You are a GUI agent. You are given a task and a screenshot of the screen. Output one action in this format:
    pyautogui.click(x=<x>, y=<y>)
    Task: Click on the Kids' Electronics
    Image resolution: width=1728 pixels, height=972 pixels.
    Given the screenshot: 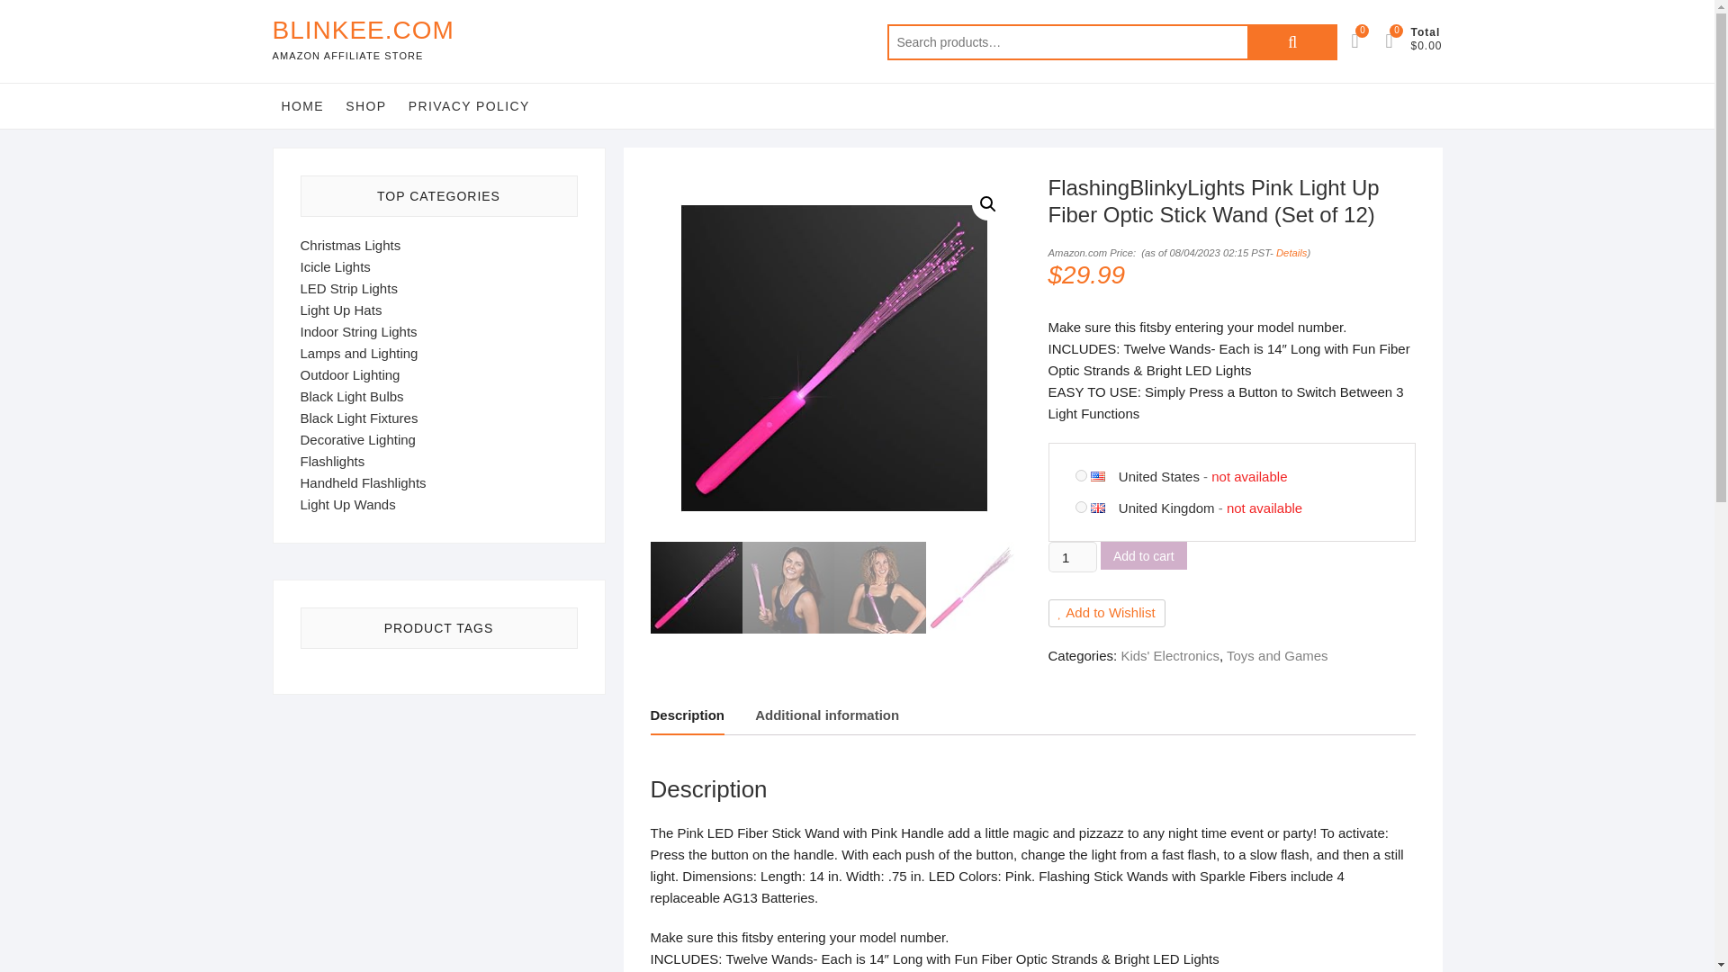 What is the action you would take?
    pyautogui.click(x=1170, y=655)
    